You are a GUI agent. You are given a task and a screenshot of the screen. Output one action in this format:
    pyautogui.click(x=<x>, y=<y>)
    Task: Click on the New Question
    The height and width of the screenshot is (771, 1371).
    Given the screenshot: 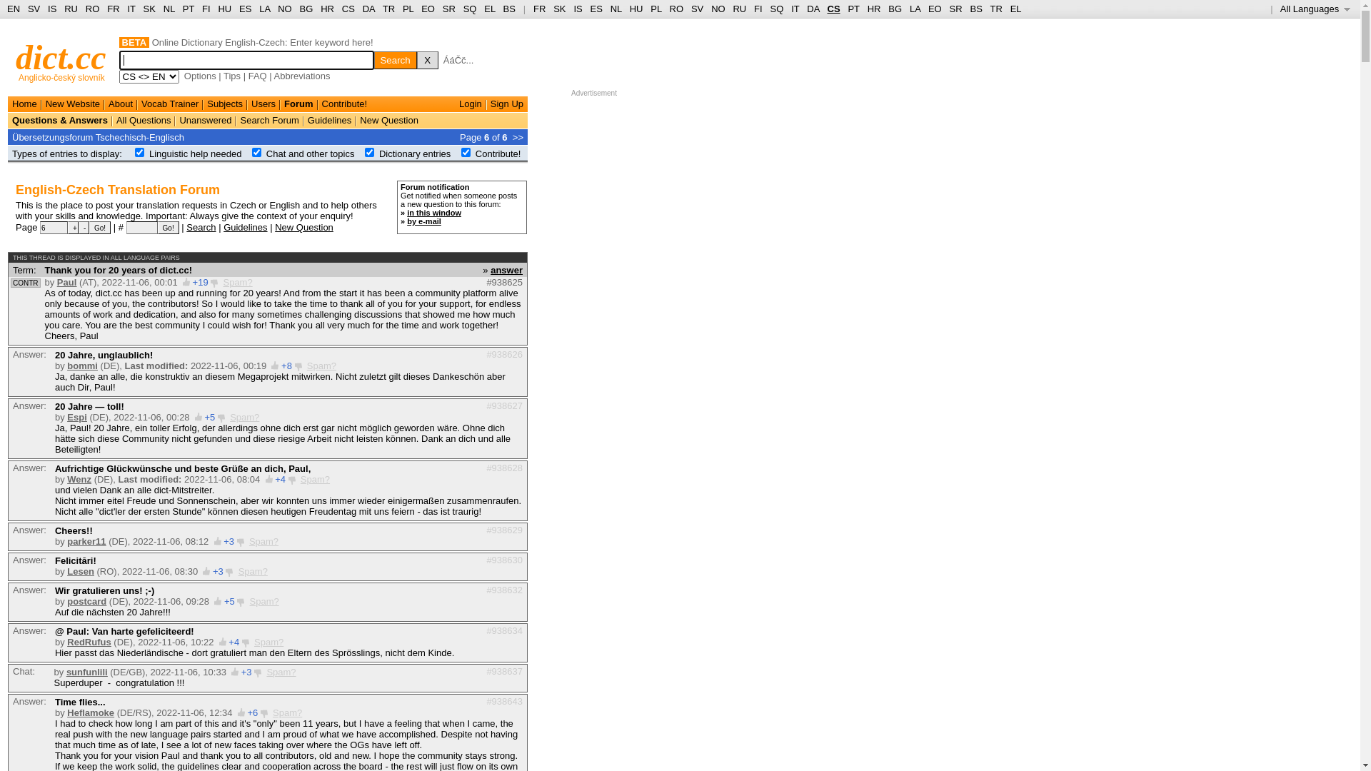 What is the action you would take?
    pyautogui.click(x=304, y=227)
    